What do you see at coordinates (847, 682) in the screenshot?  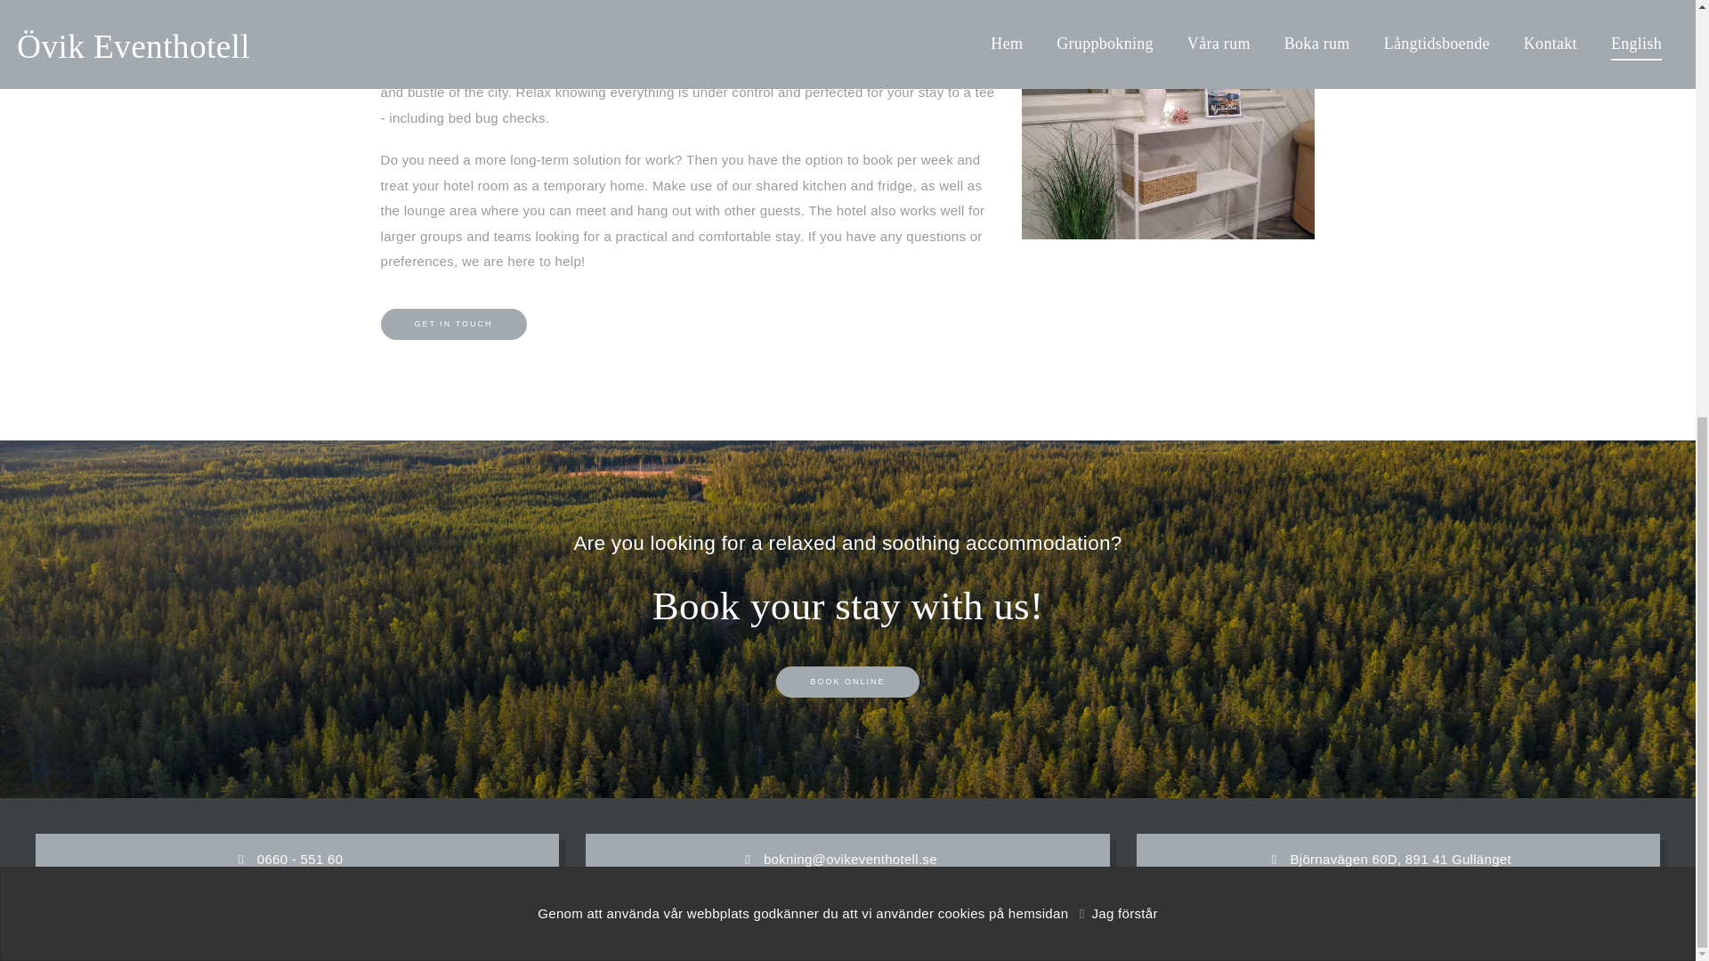 I see `BOOK ONLINE` at bounding box center [847, 682].